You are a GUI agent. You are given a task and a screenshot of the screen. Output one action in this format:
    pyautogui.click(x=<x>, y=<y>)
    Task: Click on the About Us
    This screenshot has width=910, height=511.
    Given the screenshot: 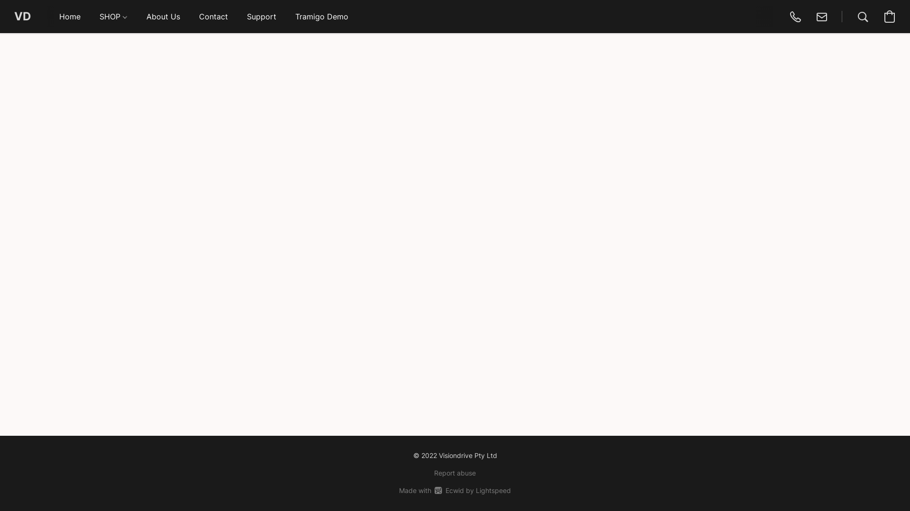 What is the action you would take?
    pyautogui.click(x=163, y=17)
    